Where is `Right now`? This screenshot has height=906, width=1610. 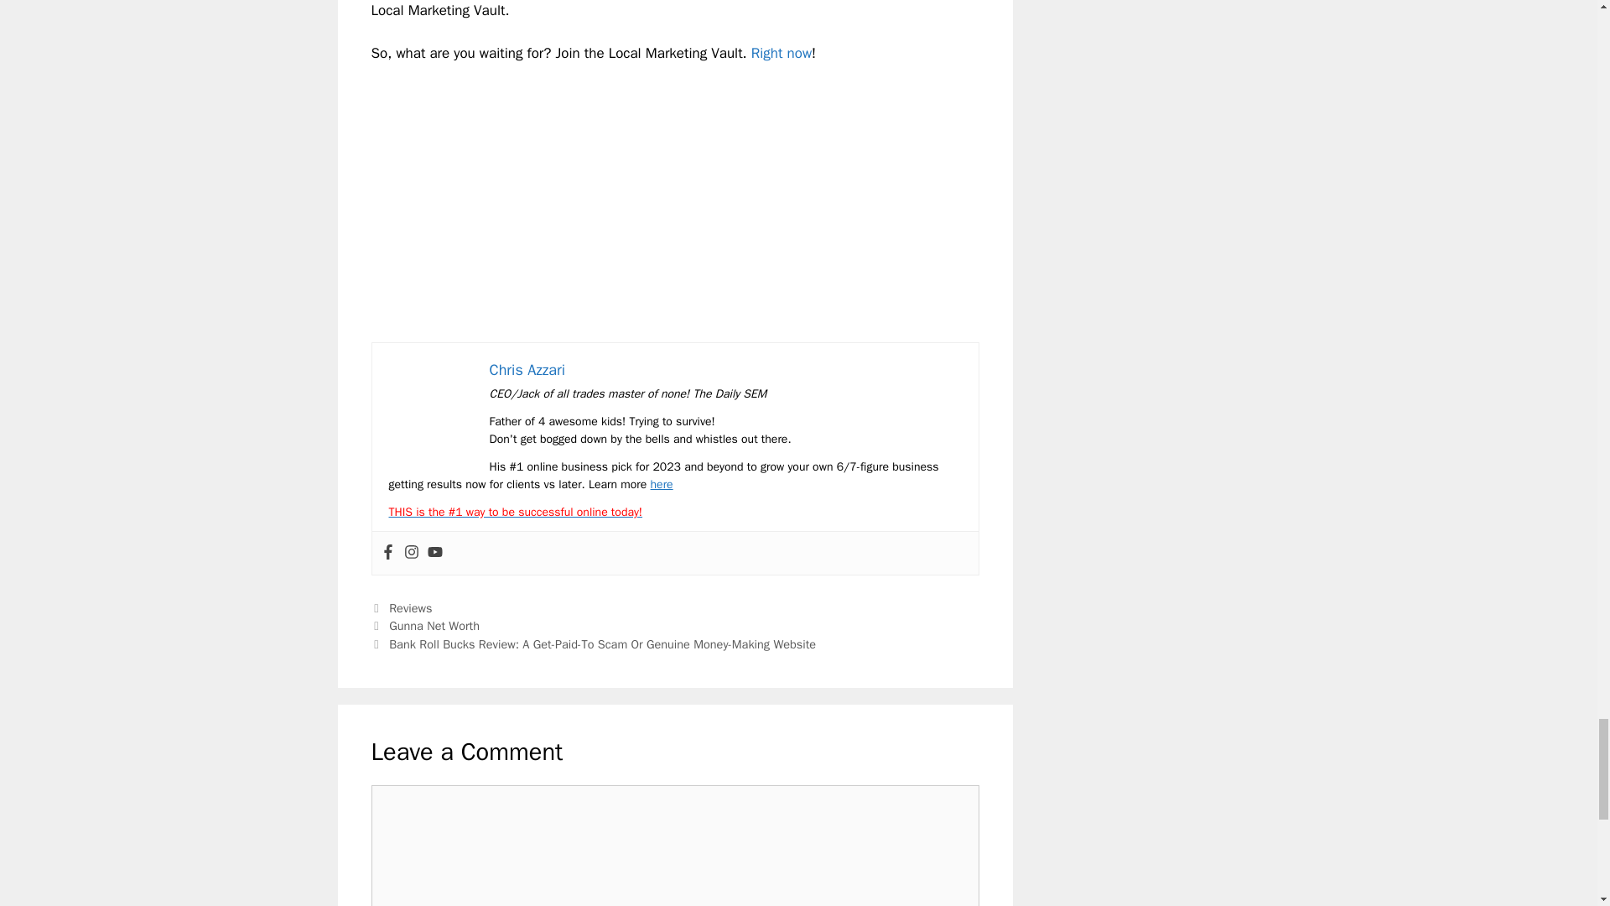
Right now is located at coordinates (782, 53).